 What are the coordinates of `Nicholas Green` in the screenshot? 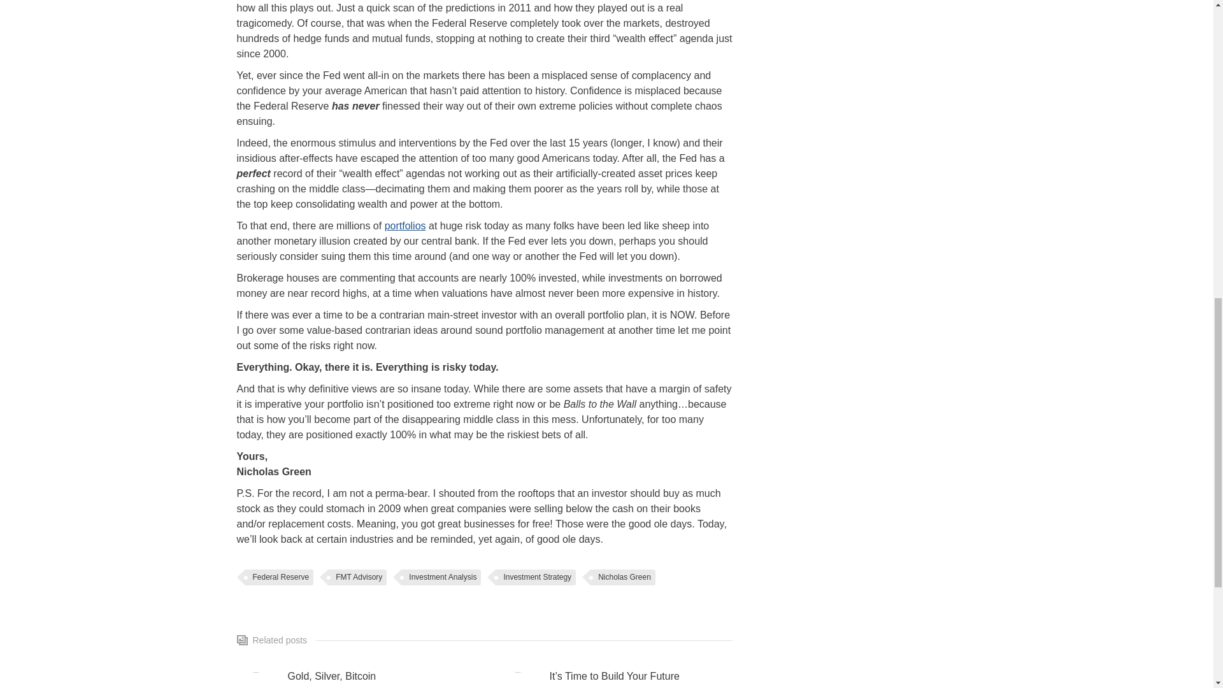 It's located at (623, 577).